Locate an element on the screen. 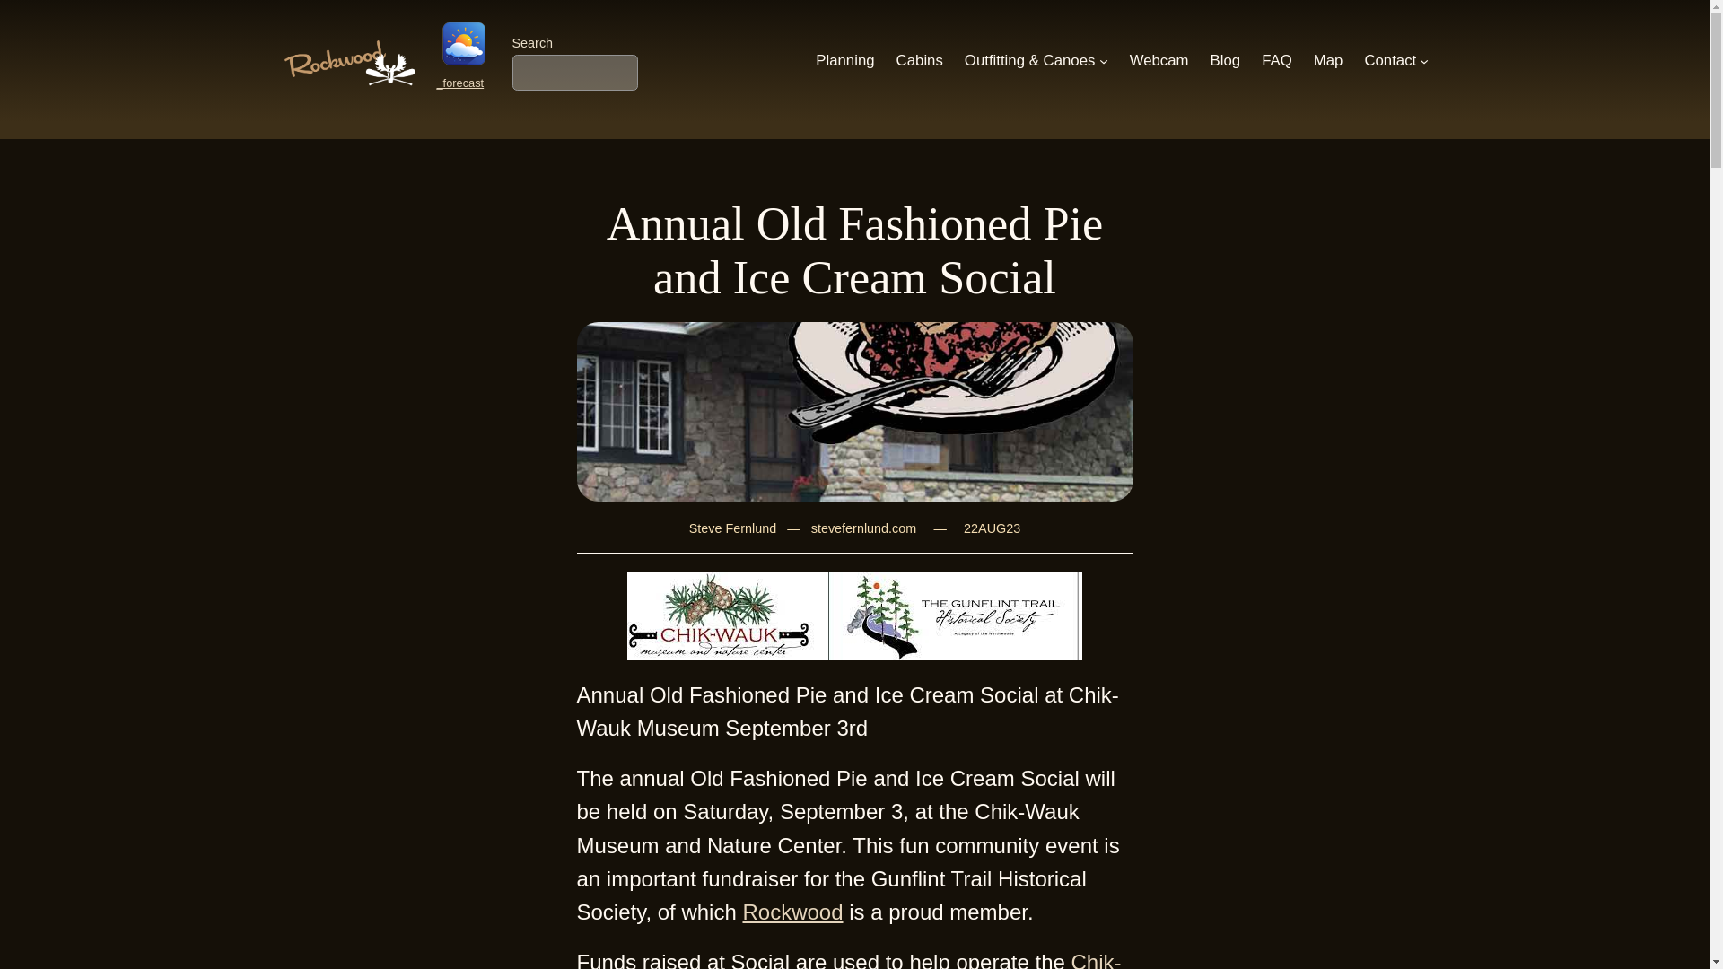 Image resolution: width=1723 pixels, height=969 pixels. Canoes for wilderness trips is located at coordinates (1030, 61).